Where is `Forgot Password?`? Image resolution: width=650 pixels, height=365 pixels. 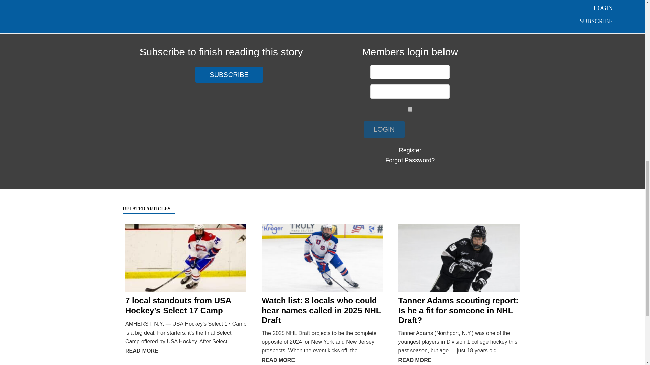 Forgot Password? is located at coordinates (410, 160).